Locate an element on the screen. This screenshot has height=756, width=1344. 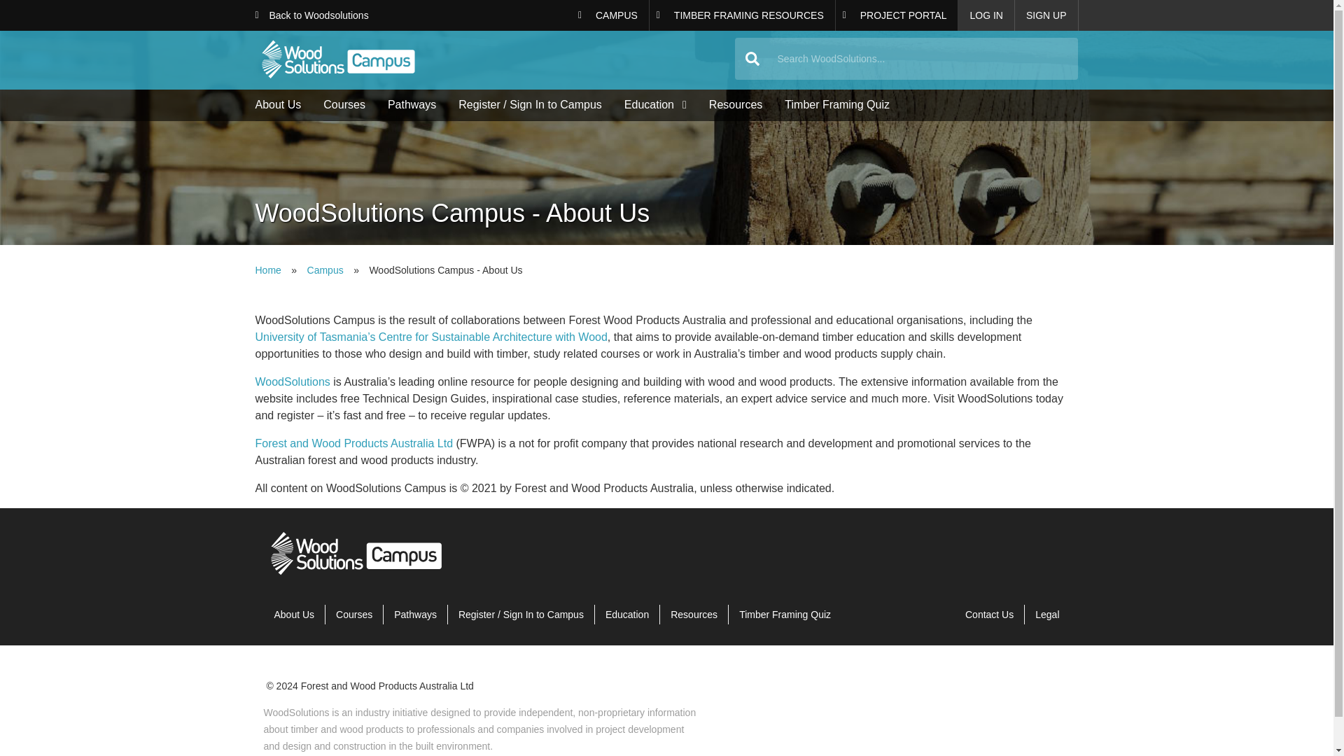
SIGN UP is located at coordinates (1046, 15).